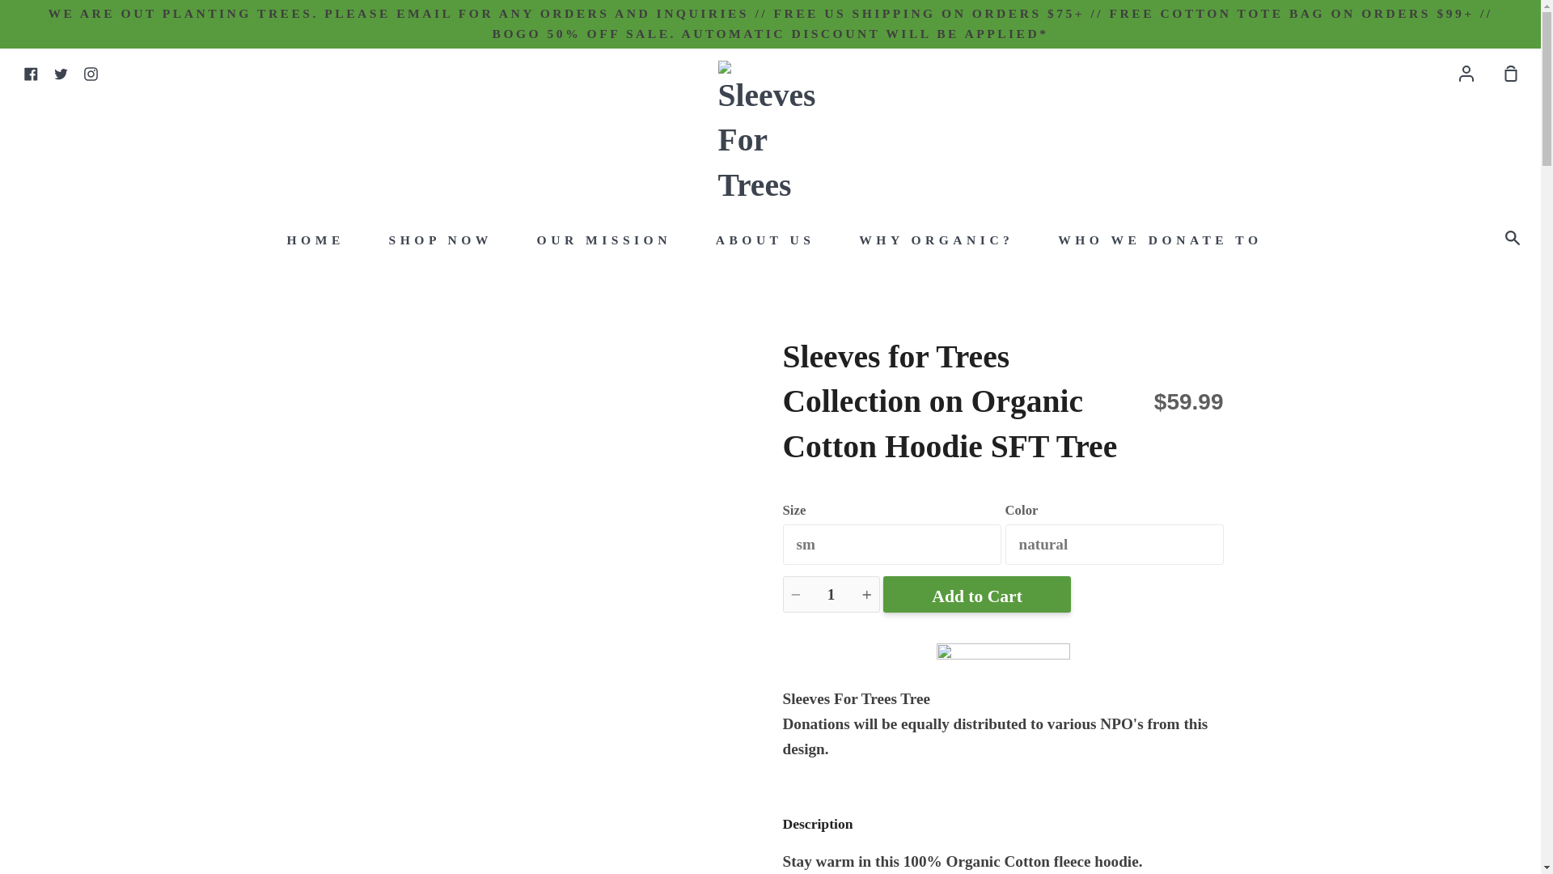  Describe the element at coordinates (1466, 73) in the screenshot. I see `Account` at that location.